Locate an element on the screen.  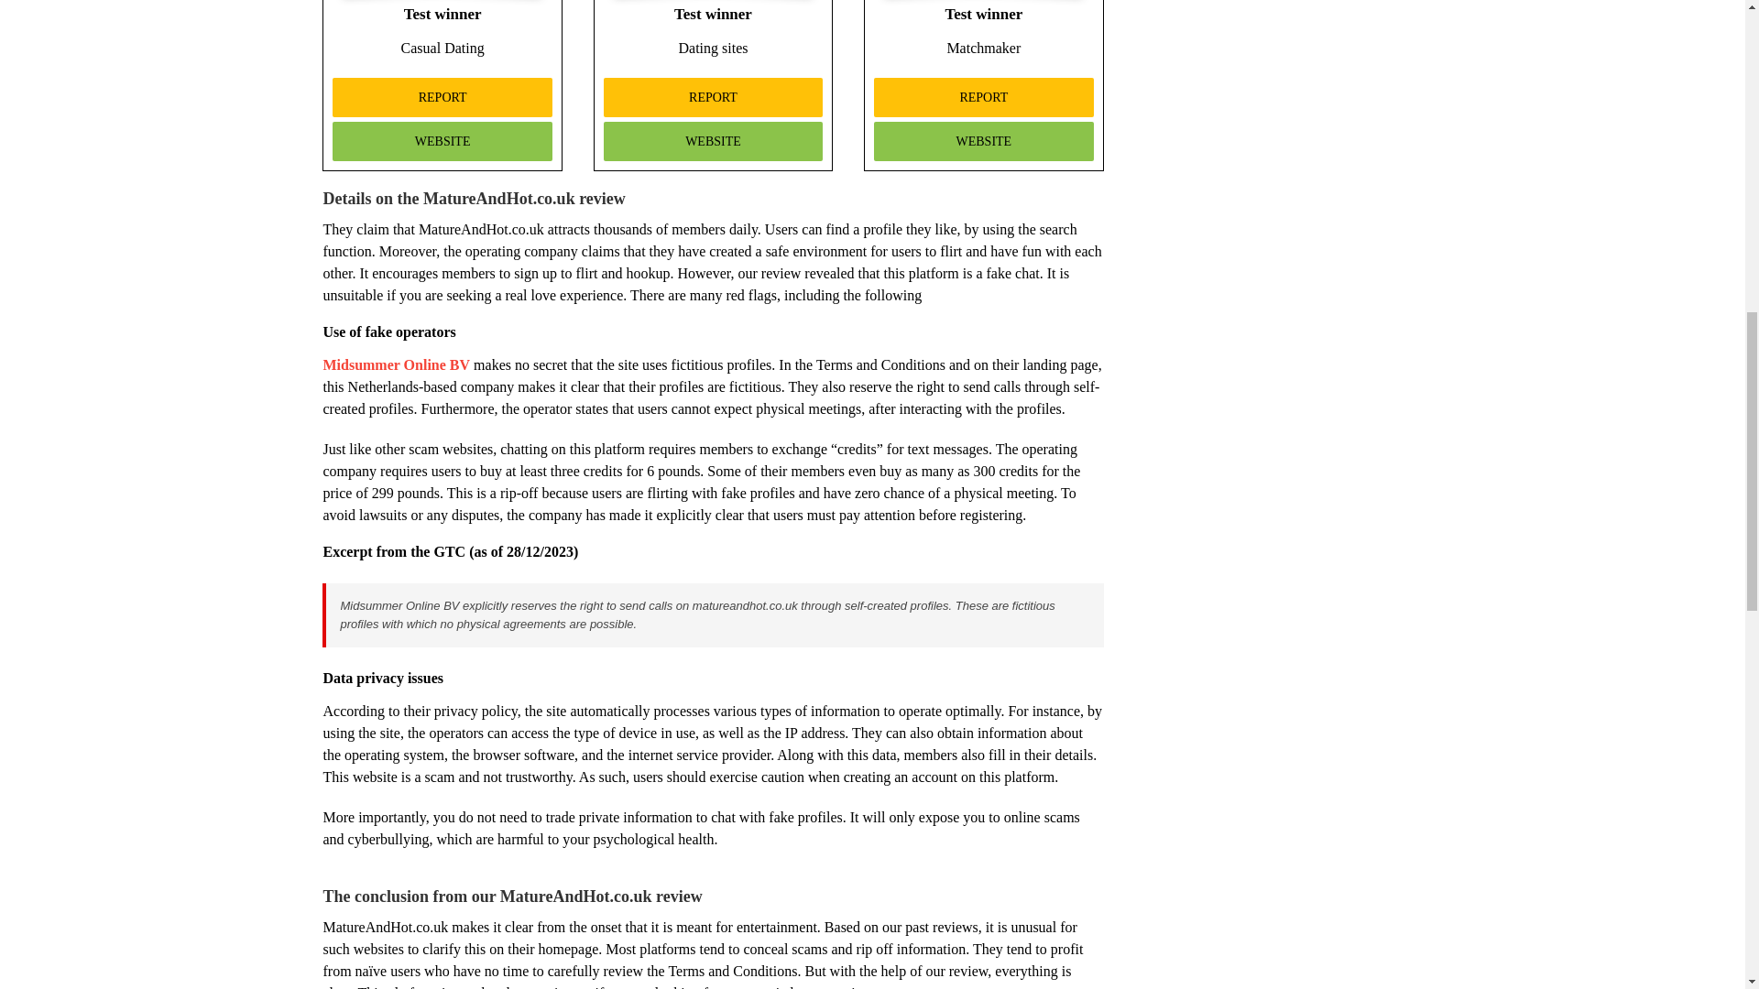
Website is located at coordinates (713, 141).